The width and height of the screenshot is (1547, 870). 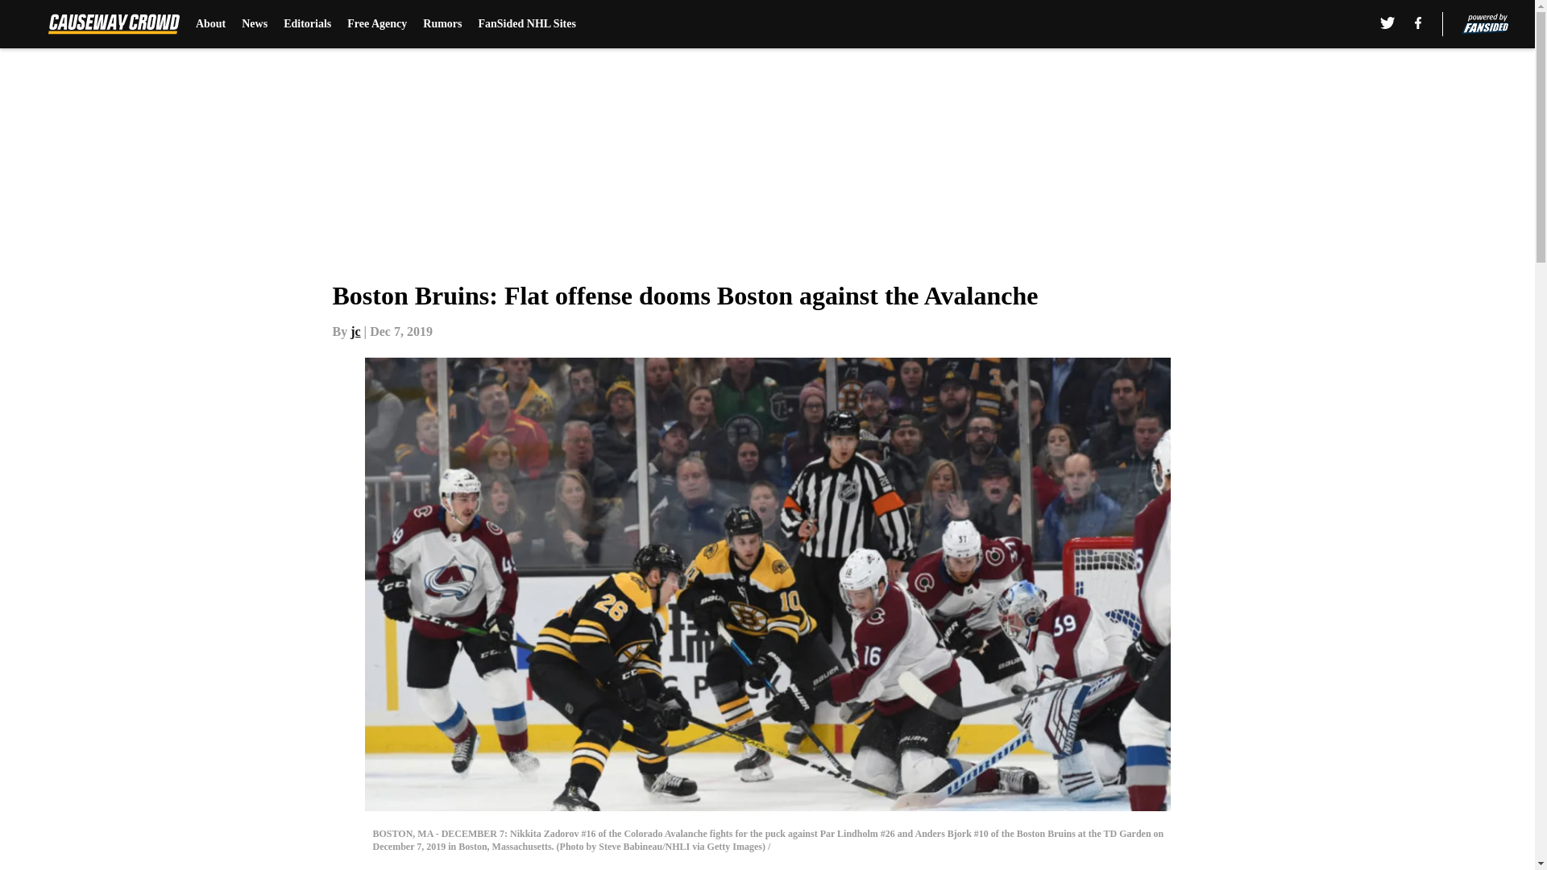 What do you see at coordinates (306, 24) in the screenshot?
I see `Editorials` at bounding box center [306, 24].